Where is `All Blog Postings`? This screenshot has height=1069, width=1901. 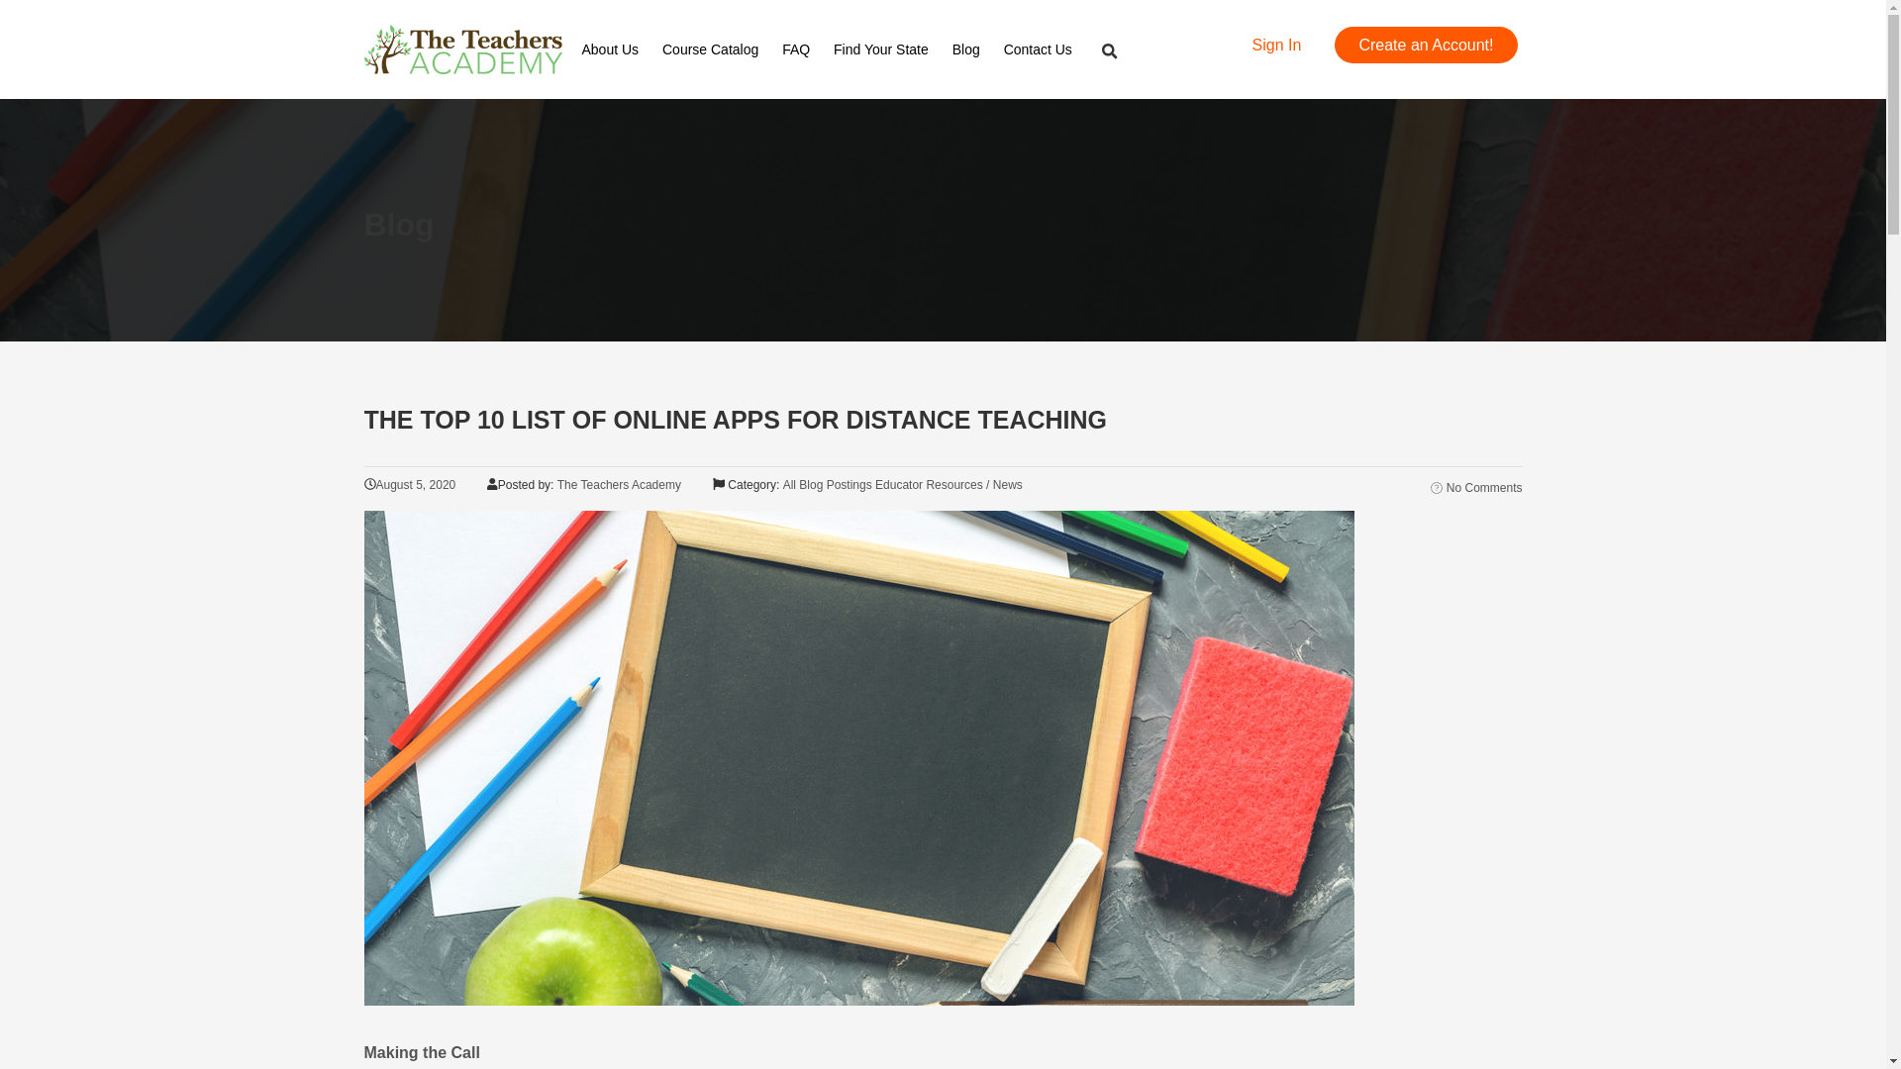 All Blog Postings is located at coordinates (828, 484).